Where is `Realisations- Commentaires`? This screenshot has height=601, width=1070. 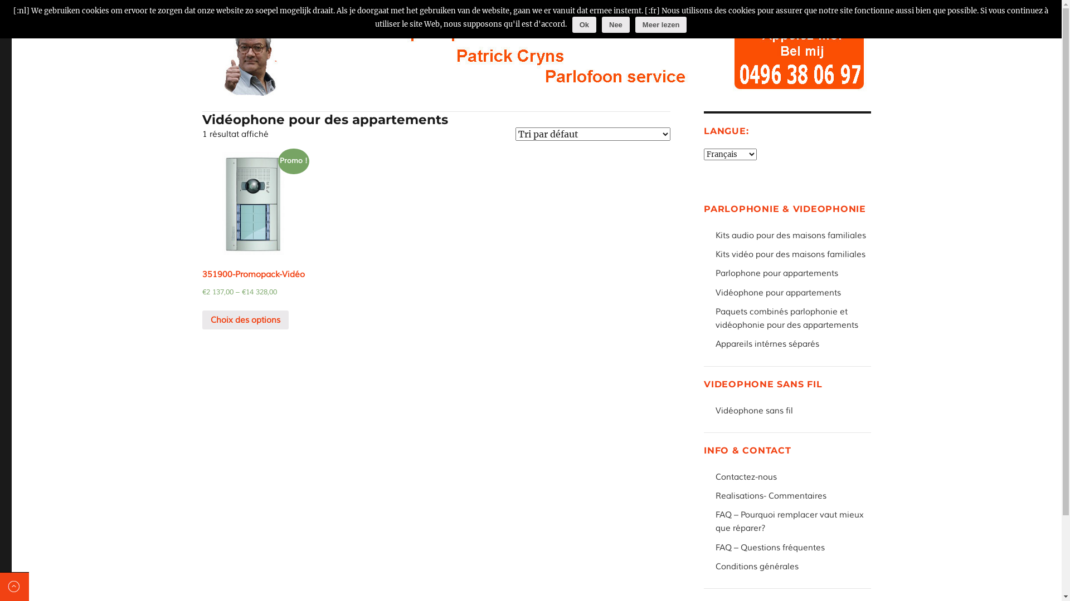
Realisations- Commentaires is located at coordinates (792, 496).